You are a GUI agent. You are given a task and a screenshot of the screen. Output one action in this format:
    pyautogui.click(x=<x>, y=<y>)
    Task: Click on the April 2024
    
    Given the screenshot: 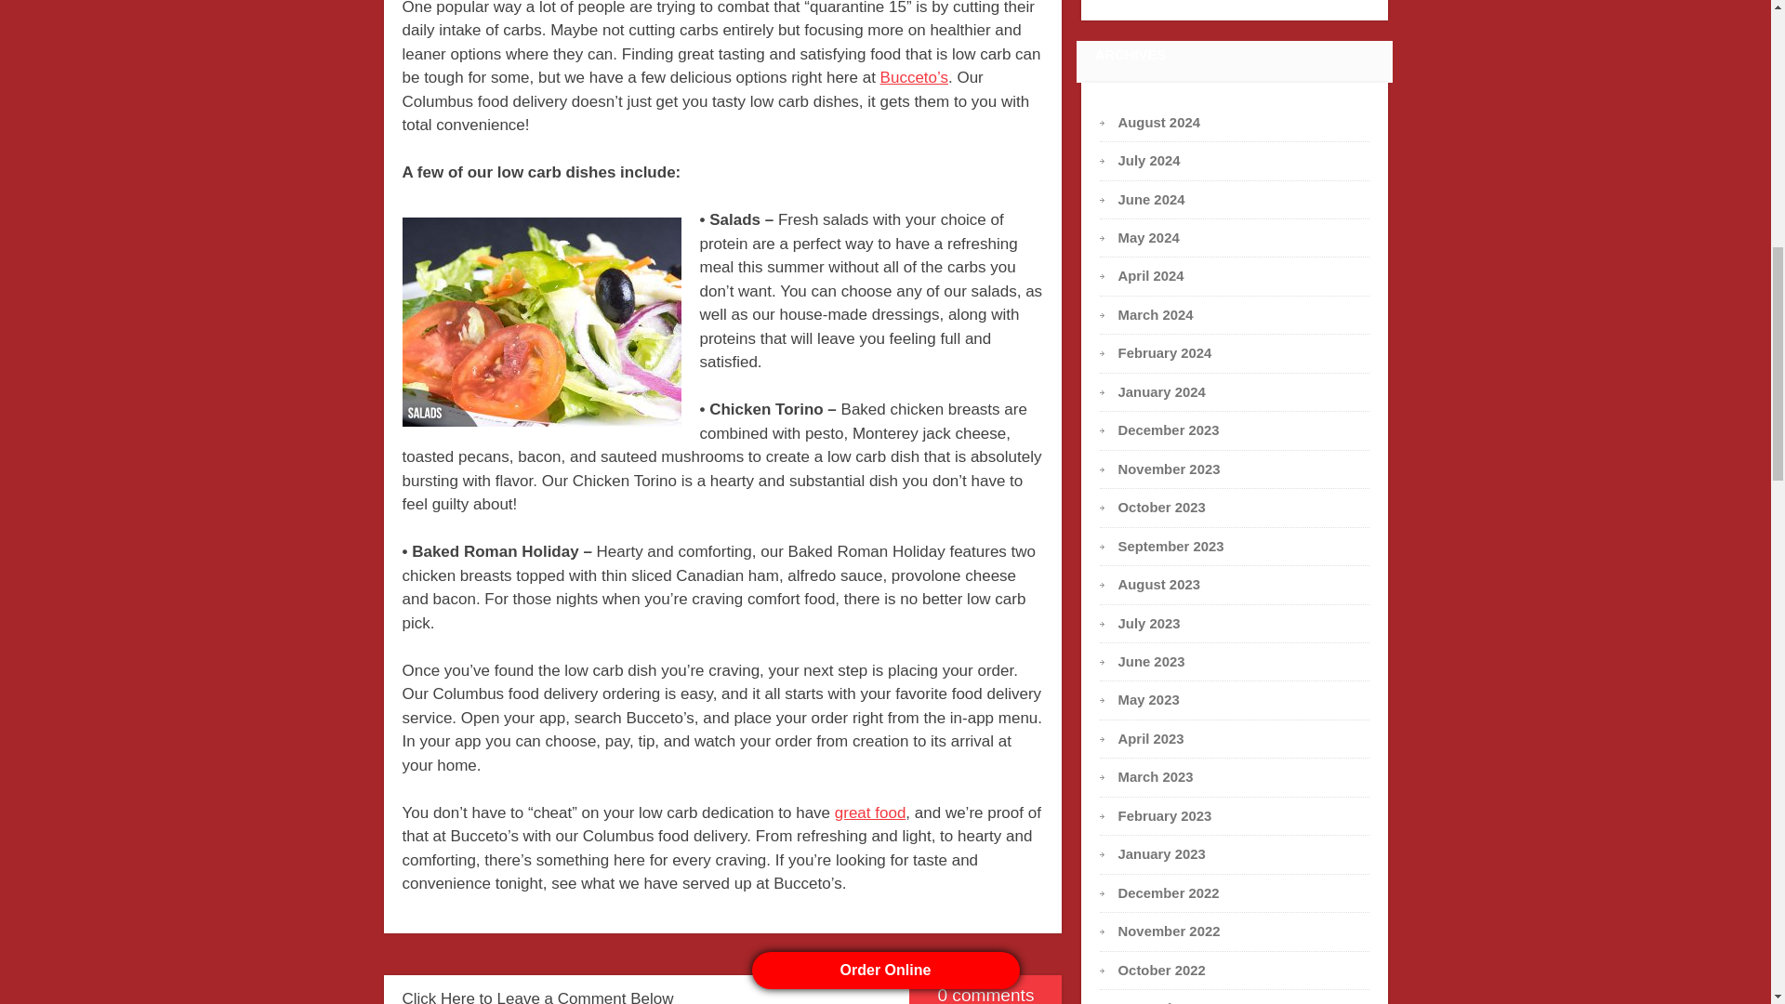 What is the action you would take?
    pyautogui.click(x=1151, y=275)
    